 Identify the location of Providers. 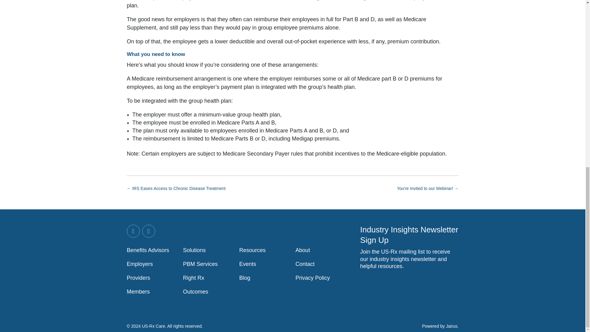
(138, 278).